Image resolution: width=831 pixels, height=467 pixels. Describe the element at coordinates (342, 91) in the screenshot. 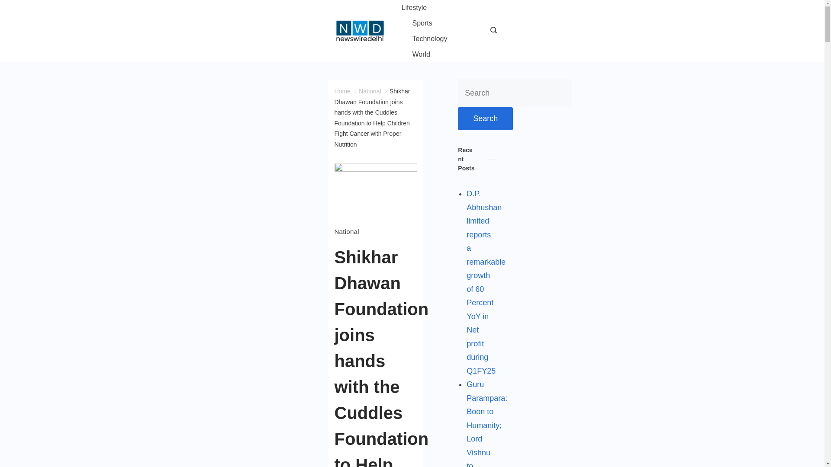

I see `Home` at that location.